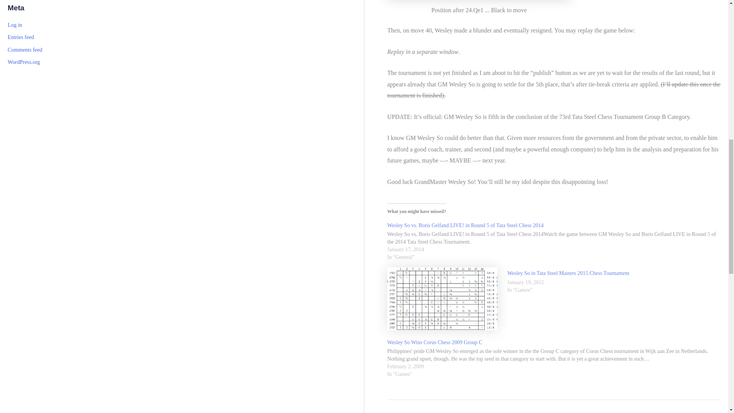  Describe the element at coordinates (21, 37) in the screenshot. I see `Entries feed` at that location.